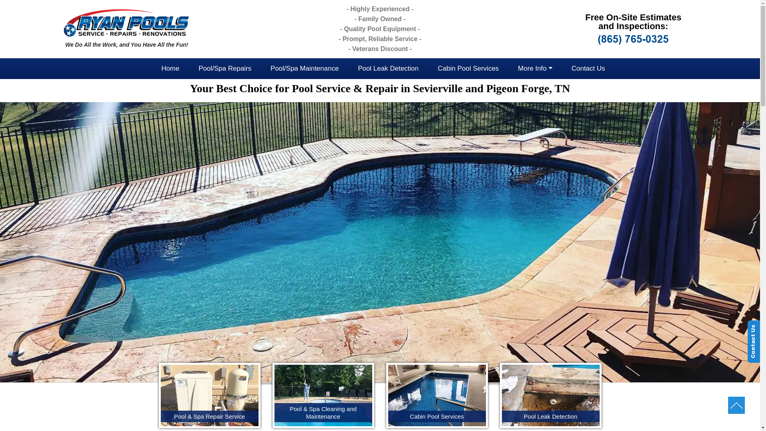  What do you see at coordinates (535, 68) in the screenshot?
I see `More Info` at bounding box center [535, 68].